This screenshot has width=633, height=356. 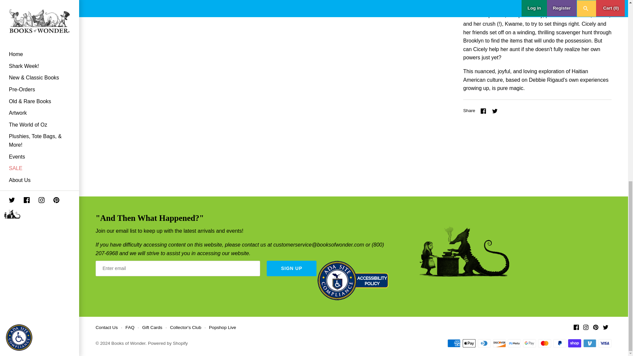 What do you see at coordinates (499, 343) in the screenshot?
I see `Discover` at bounding box center [499, 343].